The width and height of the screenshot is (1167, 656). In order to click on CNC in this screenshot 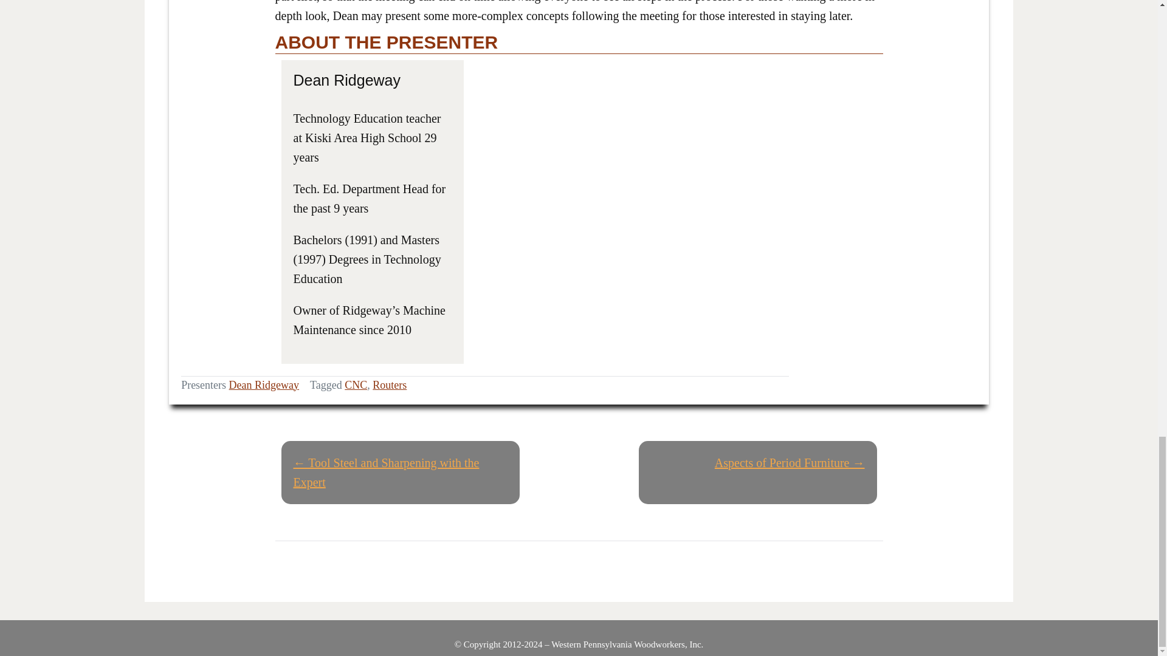, I will do `click(356, 385)`.